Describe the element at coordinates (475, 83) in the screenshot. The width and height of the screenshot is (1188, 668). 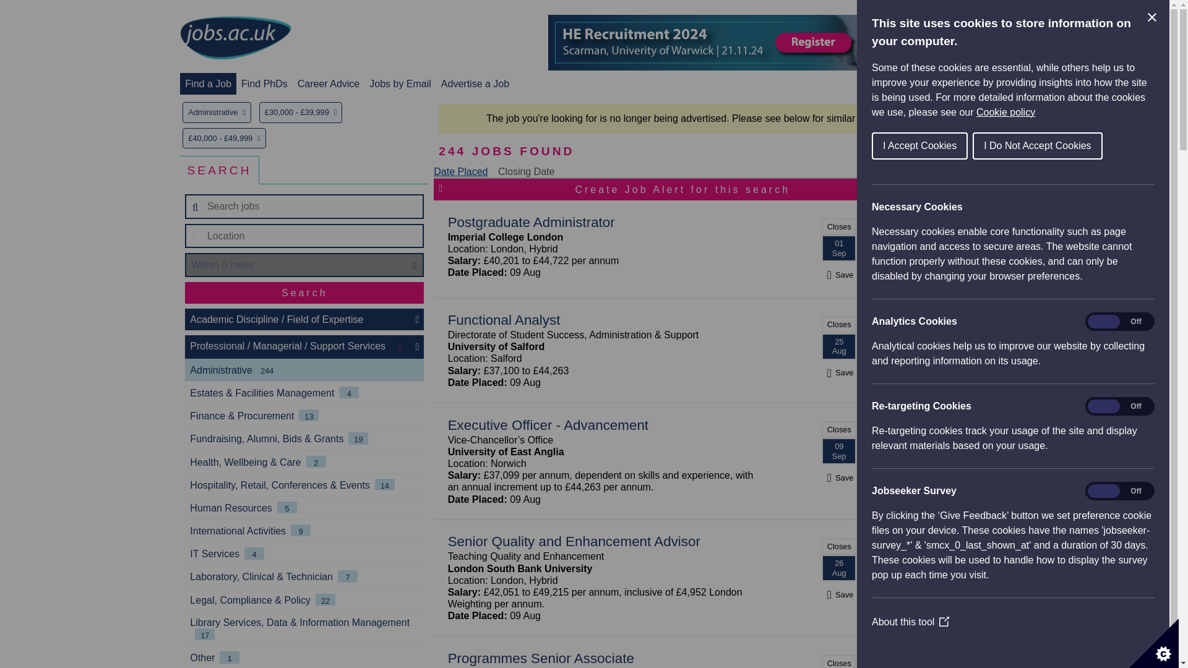
I see `Advertise a Job` at that location.